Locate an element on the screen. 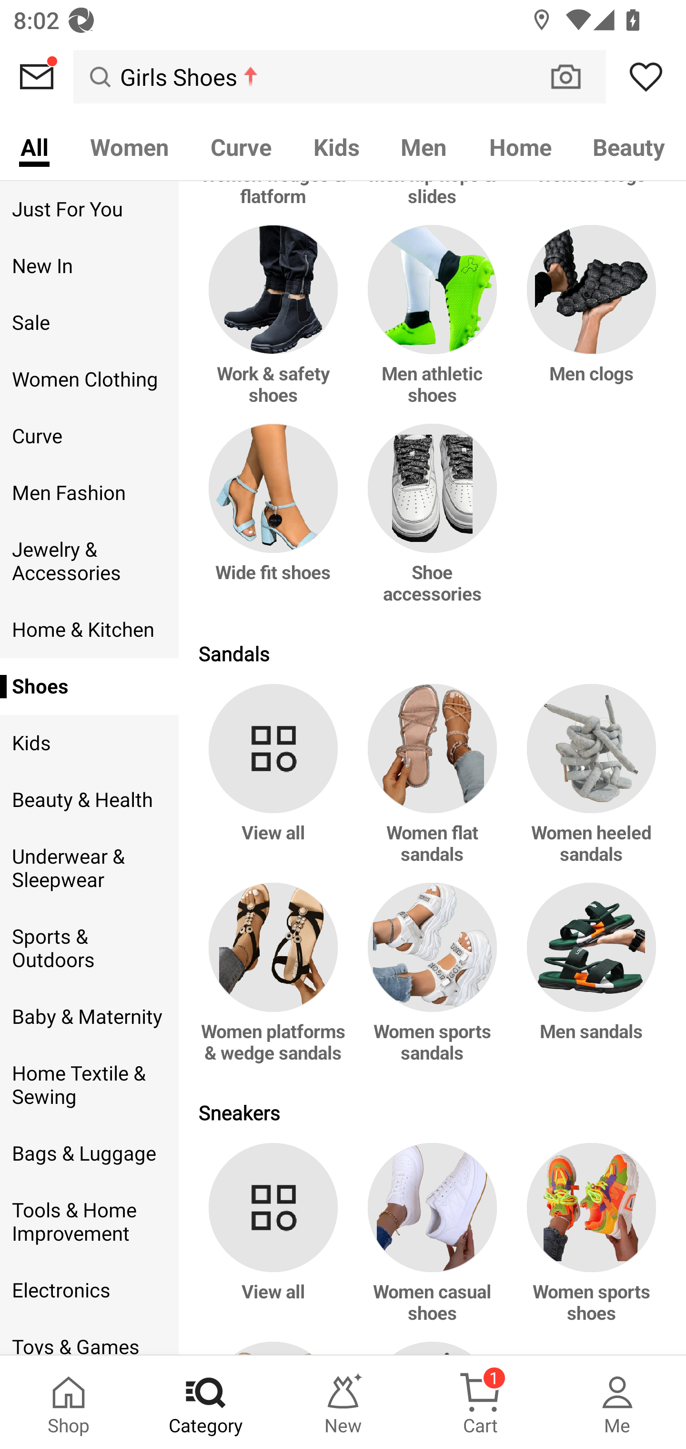 This screenshot has width=686, height=1449. Jewelry & Accessories is located at coordinates (89, 561).